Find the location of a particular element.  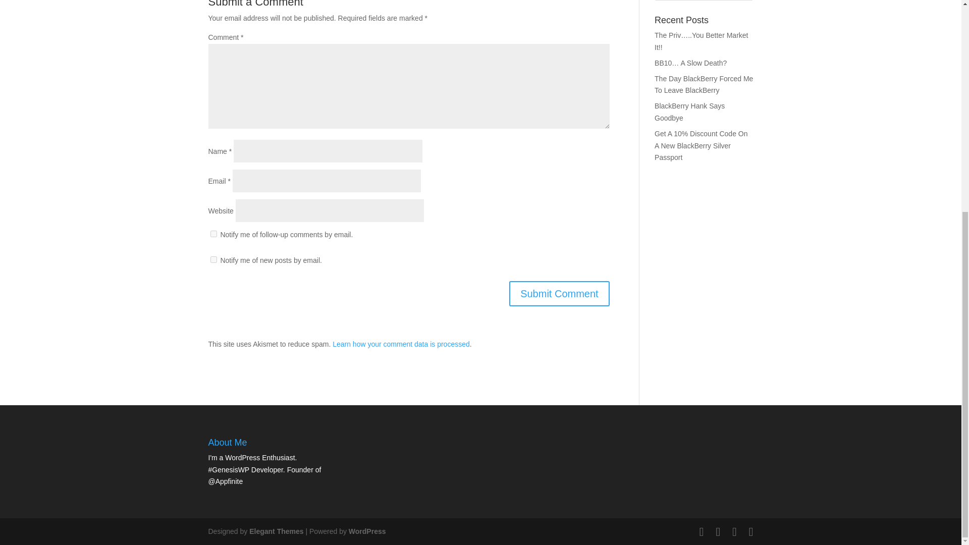

Premium WordPress Themes is located at coordinates (276, 531).